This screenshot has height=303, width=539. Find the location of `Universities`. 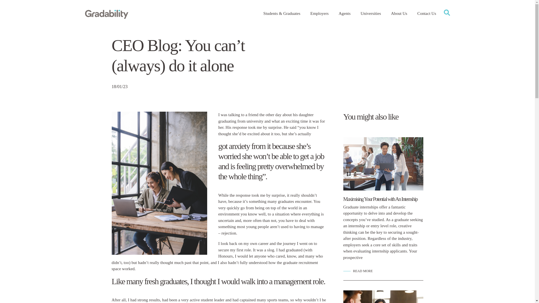

Universities is located at coordinates (371, 13).